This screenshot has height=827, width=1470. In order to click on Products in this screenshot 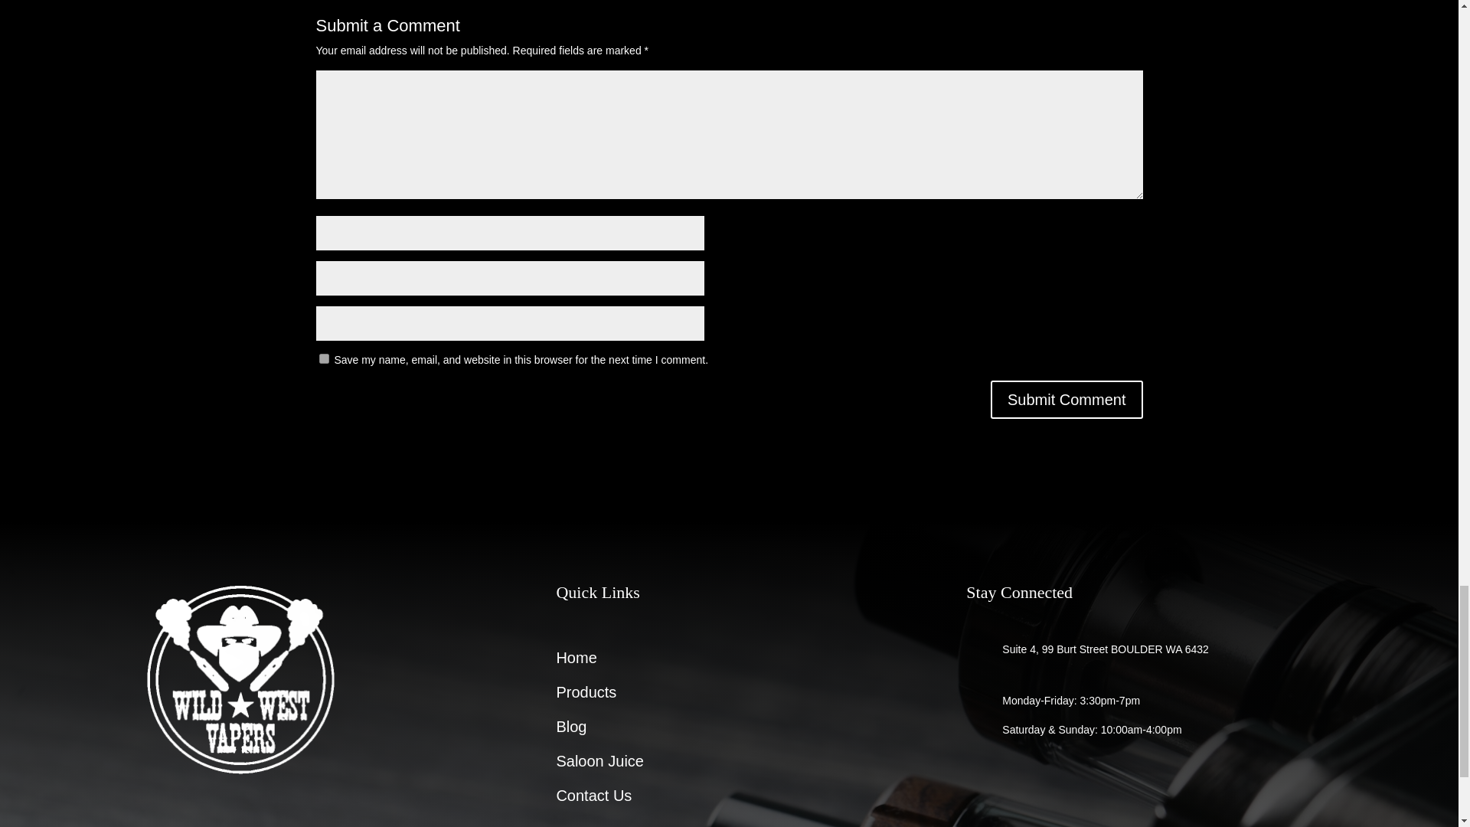, I will do `click(585, 695)`.